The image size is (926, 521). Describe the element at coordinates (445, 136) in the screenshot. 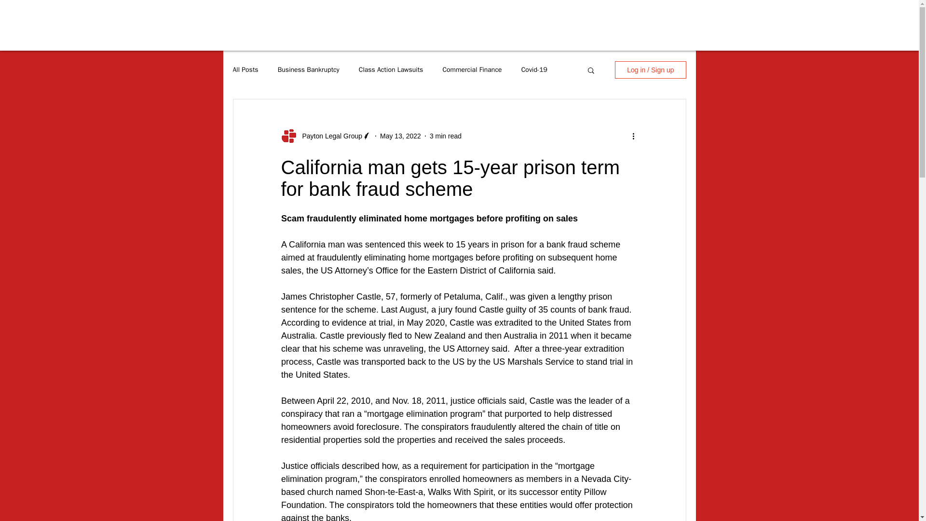

I see `3 min read` at that location.